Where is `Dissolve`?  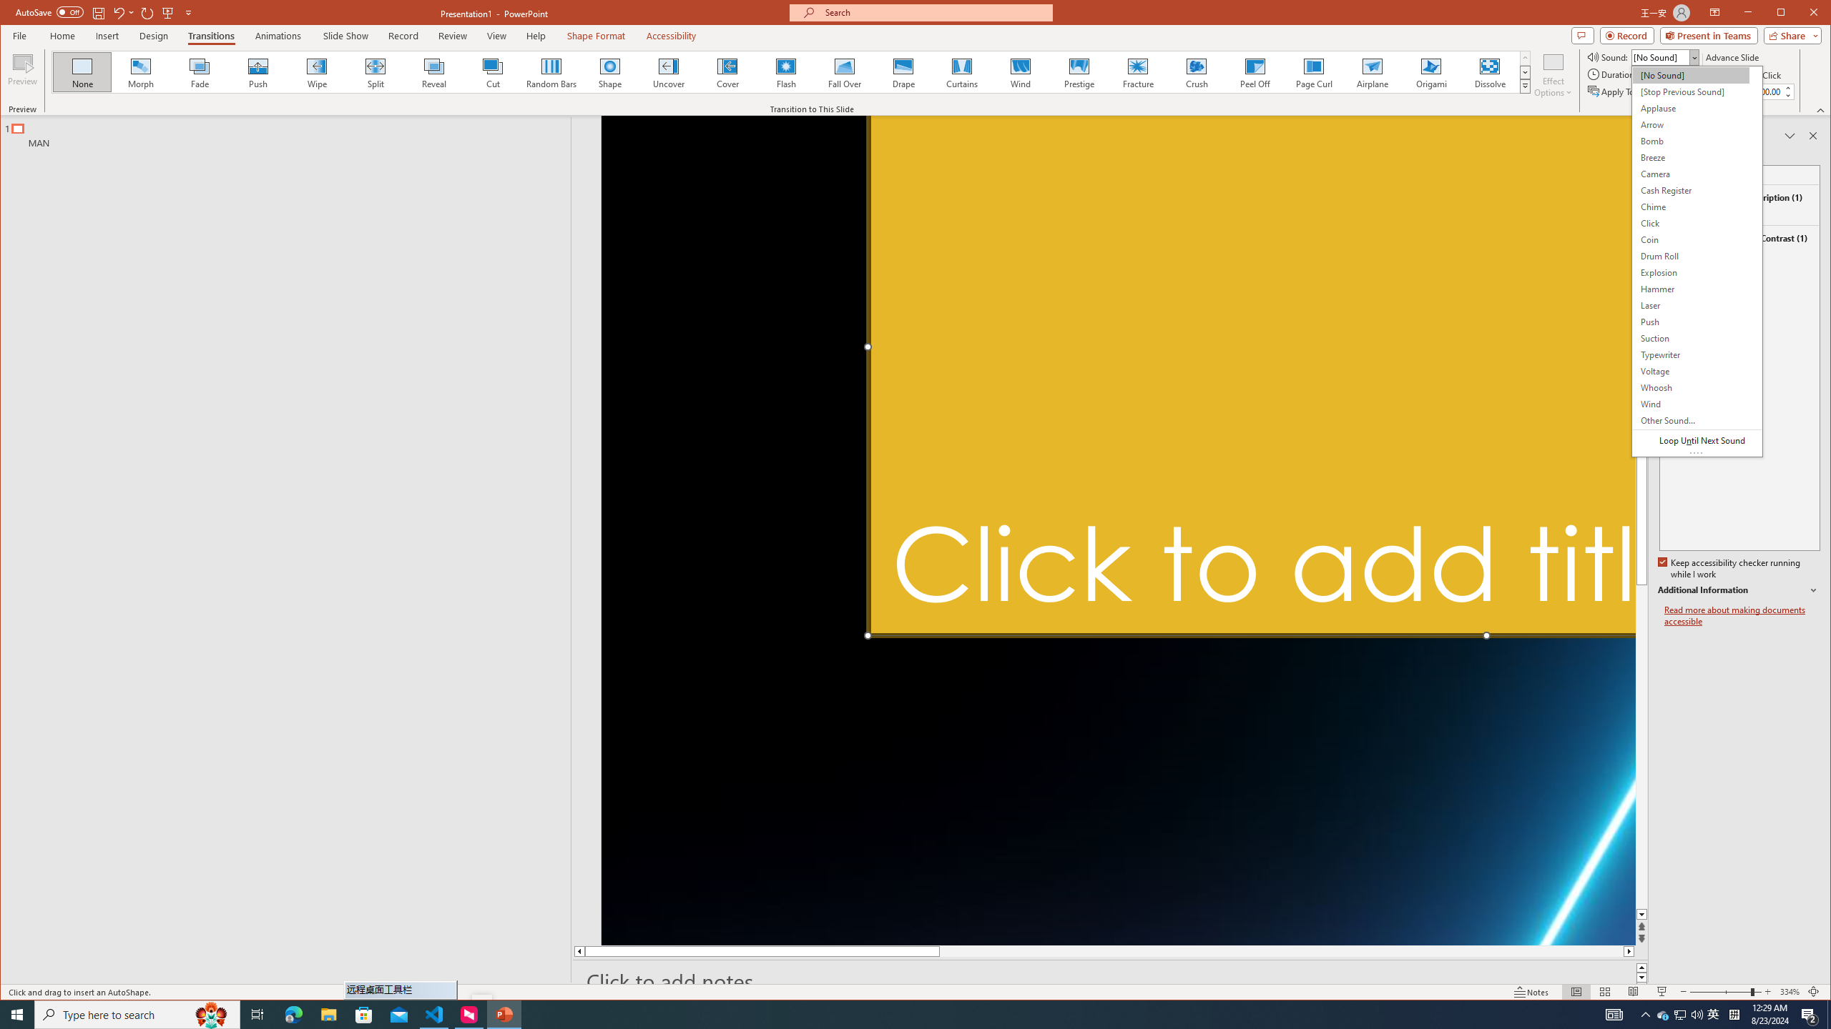
Dissolve is located at coordinates (1490, 72).